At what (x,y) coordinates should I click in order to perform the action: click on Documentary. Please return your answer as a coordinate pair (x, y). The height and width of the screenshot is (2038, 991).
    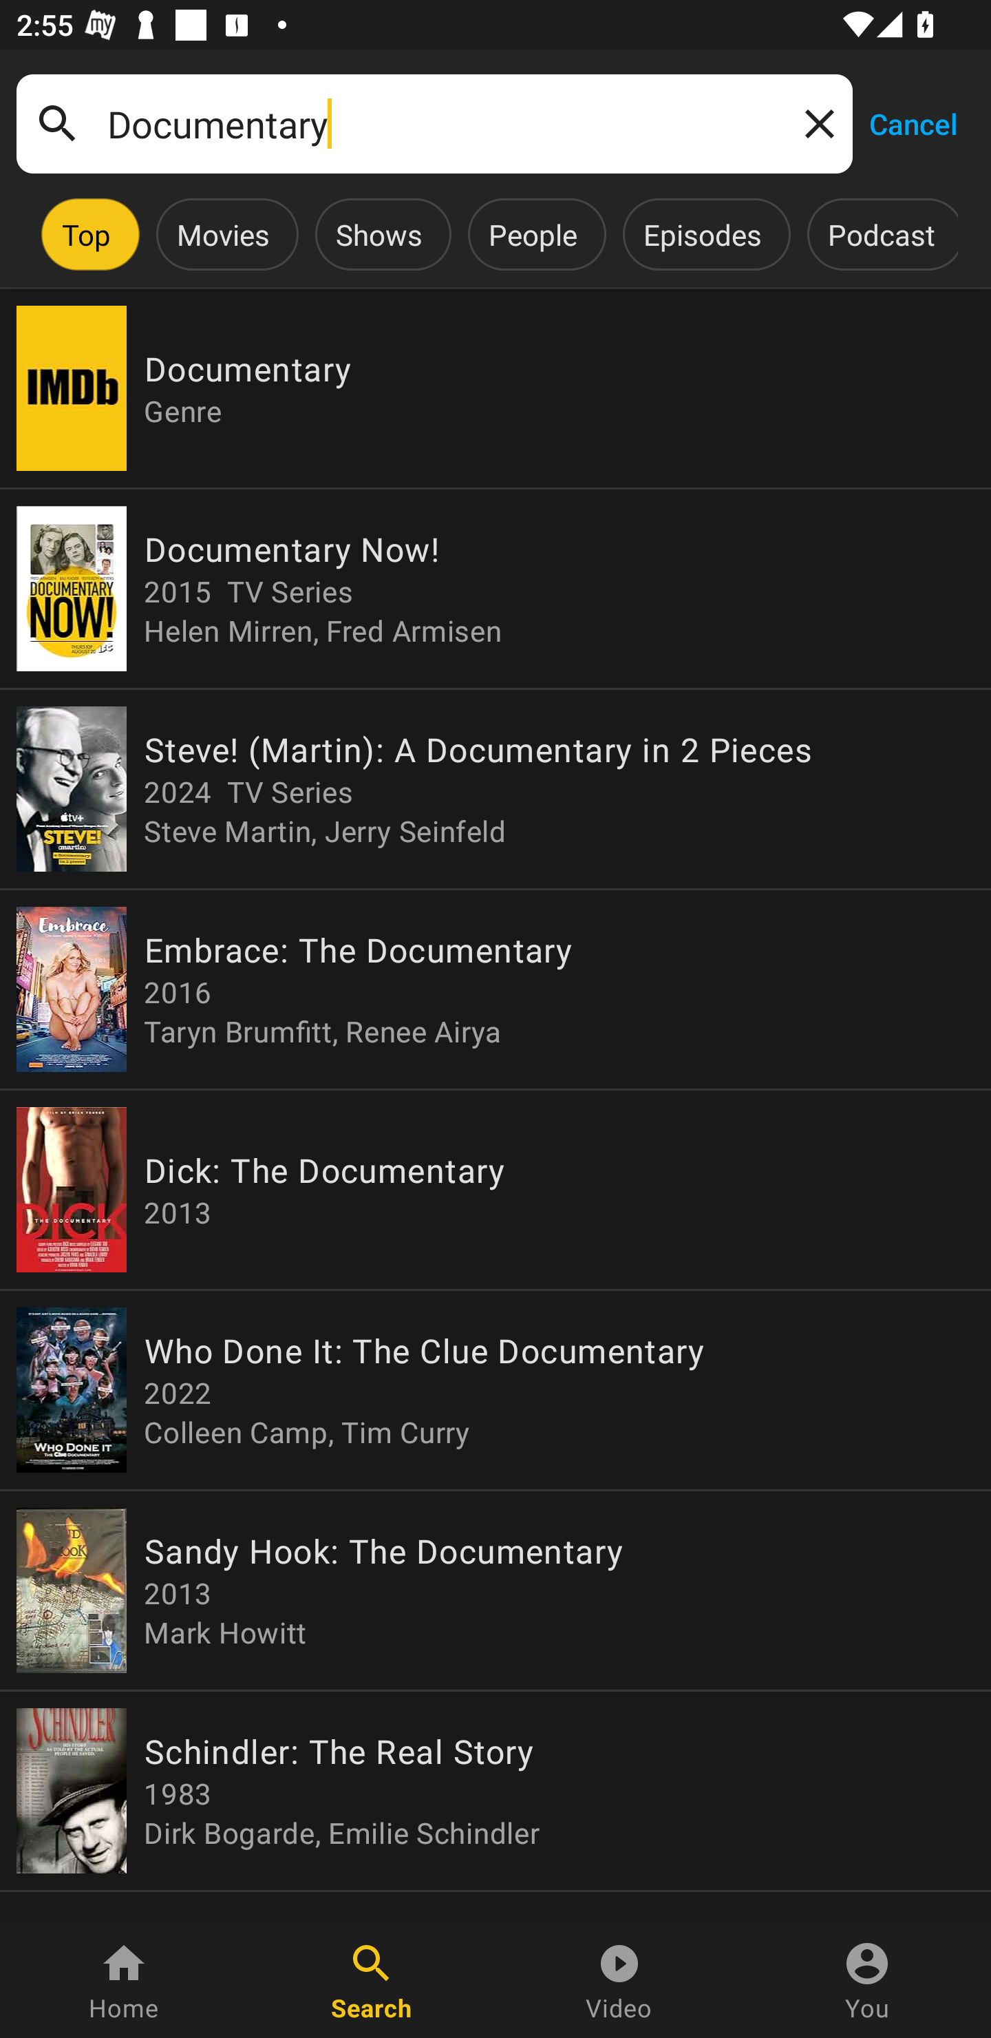
    Looking at the image, I should click on (434, 124).